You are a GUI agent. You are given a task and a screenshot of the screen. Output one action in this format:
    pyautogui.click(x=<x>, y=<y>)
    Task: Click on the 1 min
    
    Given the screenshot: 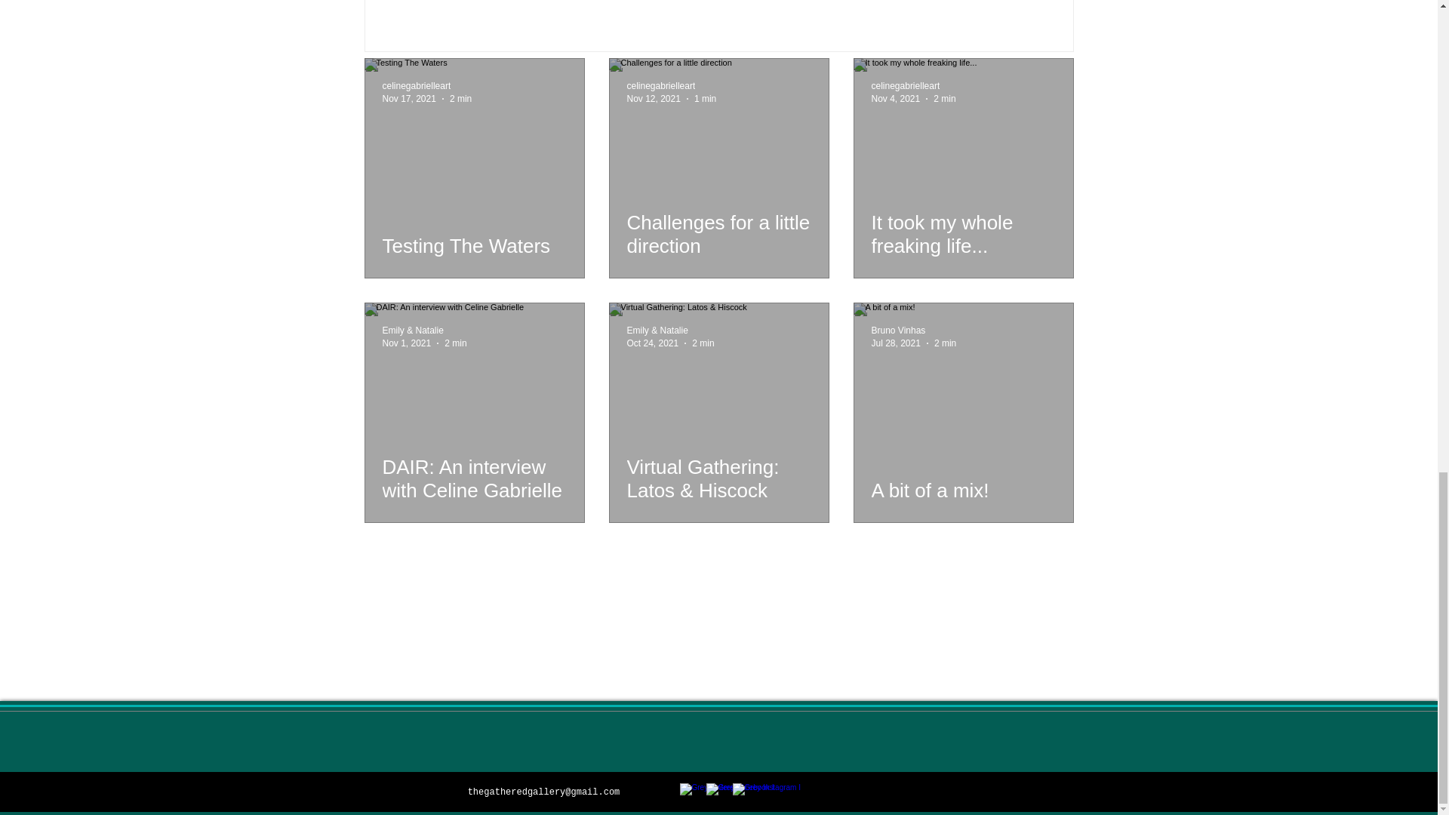 What is the action you would take?
    pyautogui.click(x=705, y=98)
    